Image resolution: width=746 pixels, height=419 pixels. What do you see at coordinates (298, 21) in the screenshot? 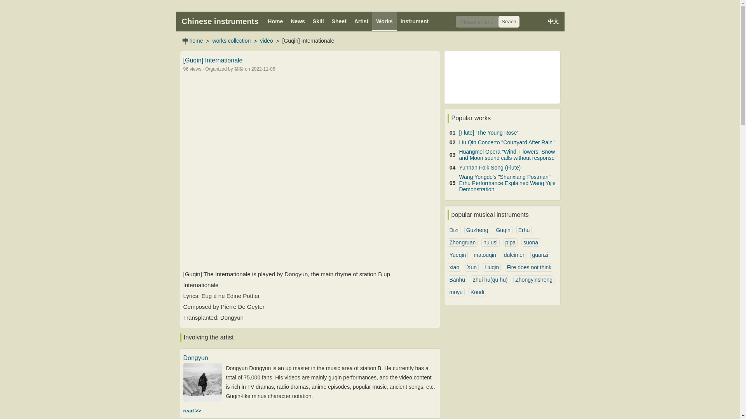
I see `News` at bounding box center [298, 21].